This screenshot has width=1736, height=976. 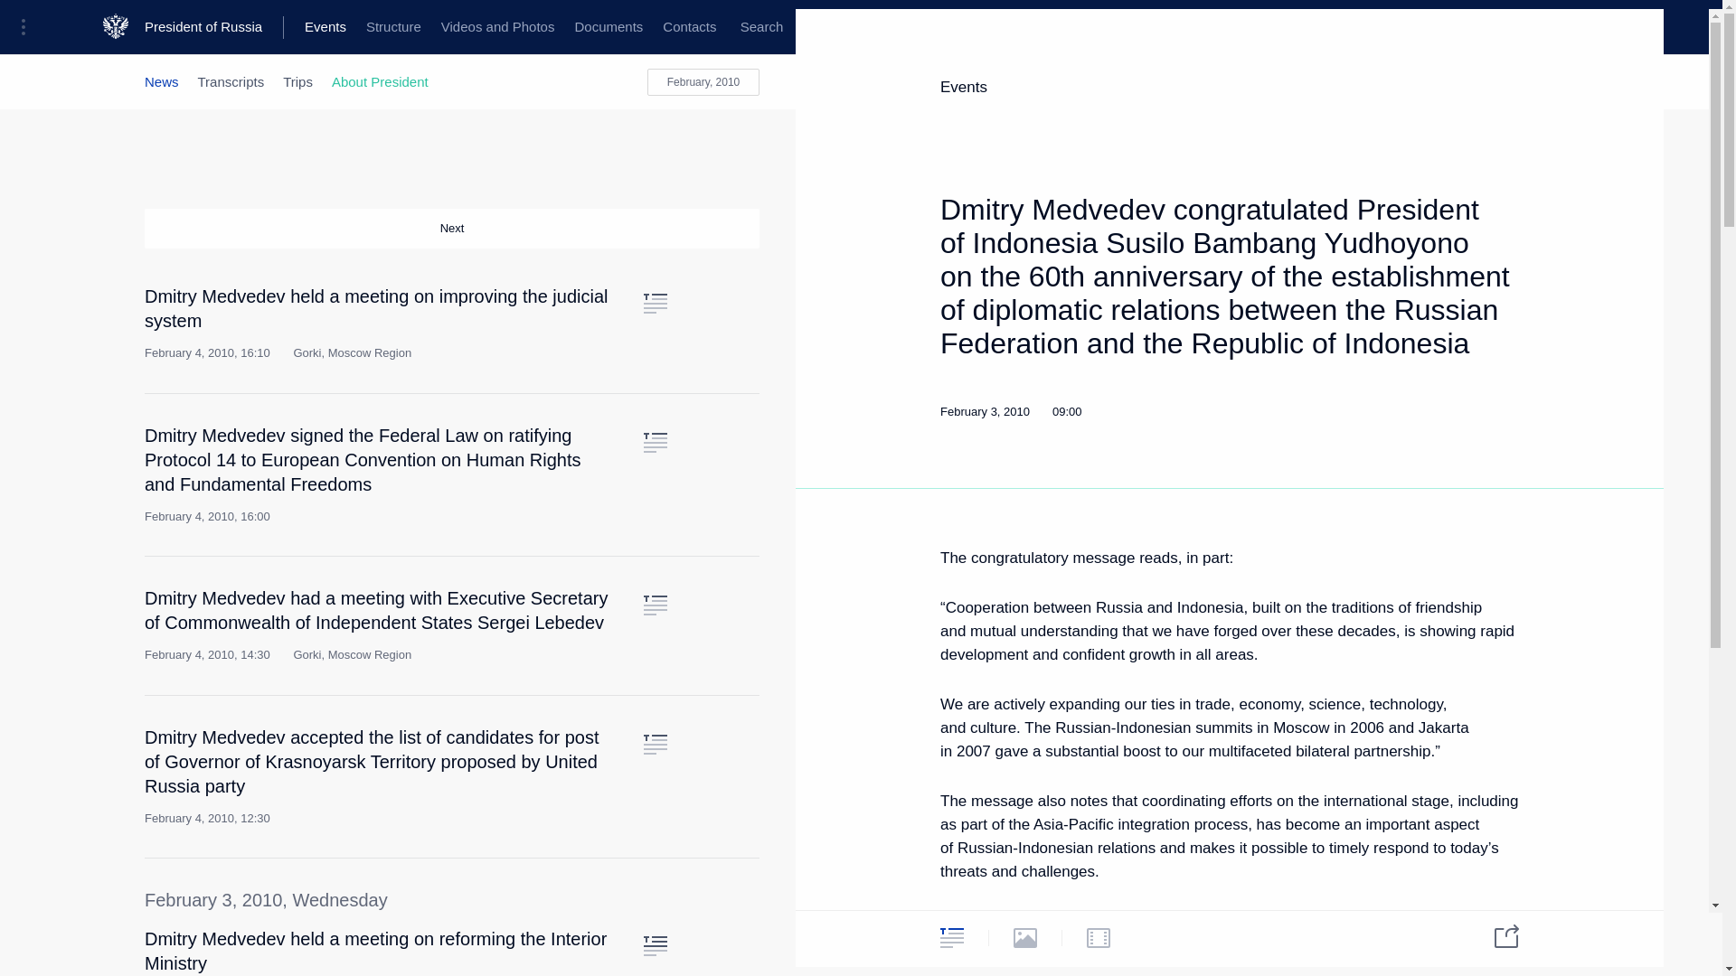 I want to click on Global website search, so click(x=761, y=27).